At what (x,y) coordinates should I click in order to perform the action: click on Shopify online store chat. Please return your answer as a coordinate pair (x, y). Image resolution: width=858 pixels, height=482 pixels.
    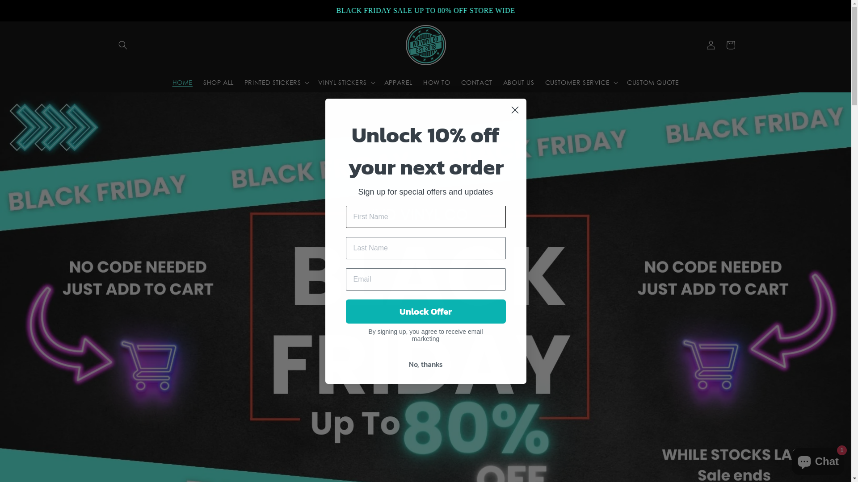
    Looking at the image, I should click on (818, 460).